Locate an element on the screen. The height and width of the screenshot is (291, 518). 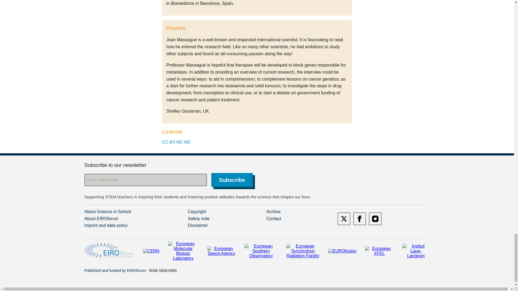
European Southern Observatory is located at coordinates (261, 251).